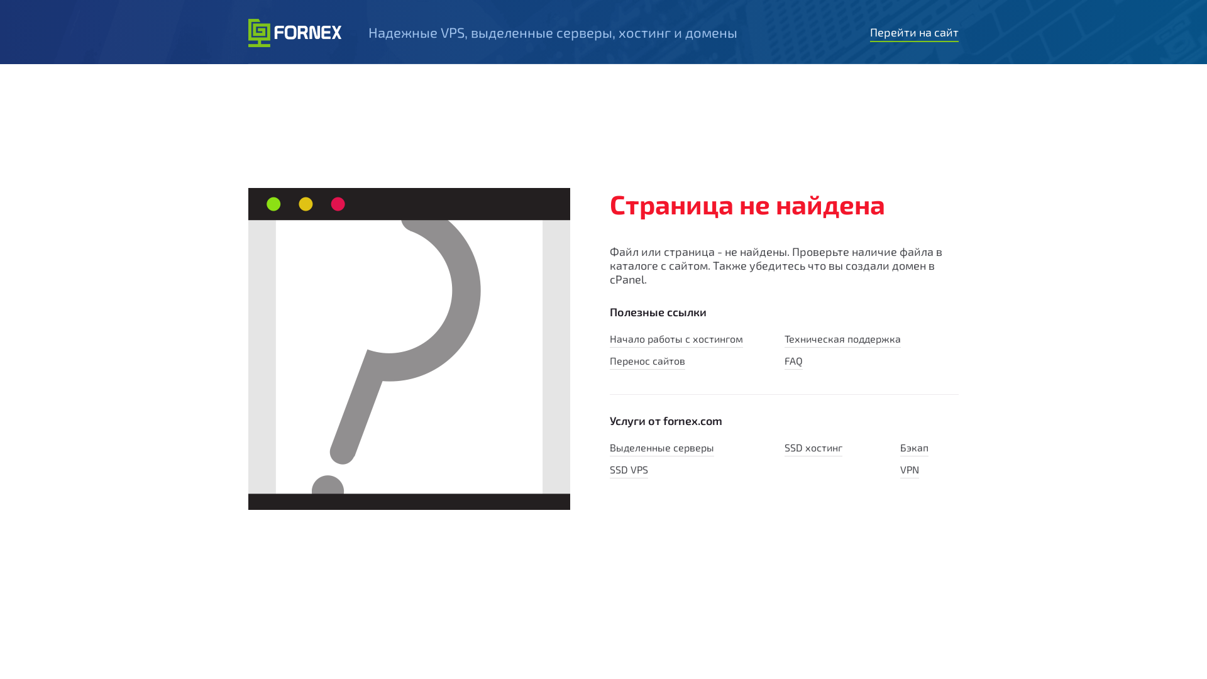 This screenshot has width=1207, height=679. Describe the element at coordinates (793, 362) in the screenshot. I see `FAQ` at that location.